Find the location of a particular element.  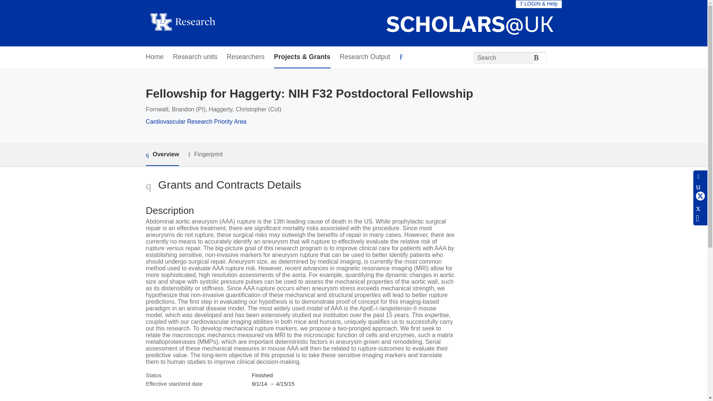

Fingerprint is located at coordinates (205, 154).